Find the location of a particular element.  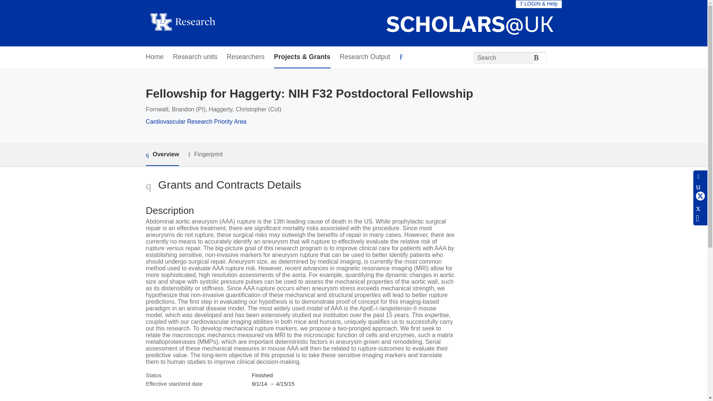

Fingerprint is located at coordinates (205, 154).